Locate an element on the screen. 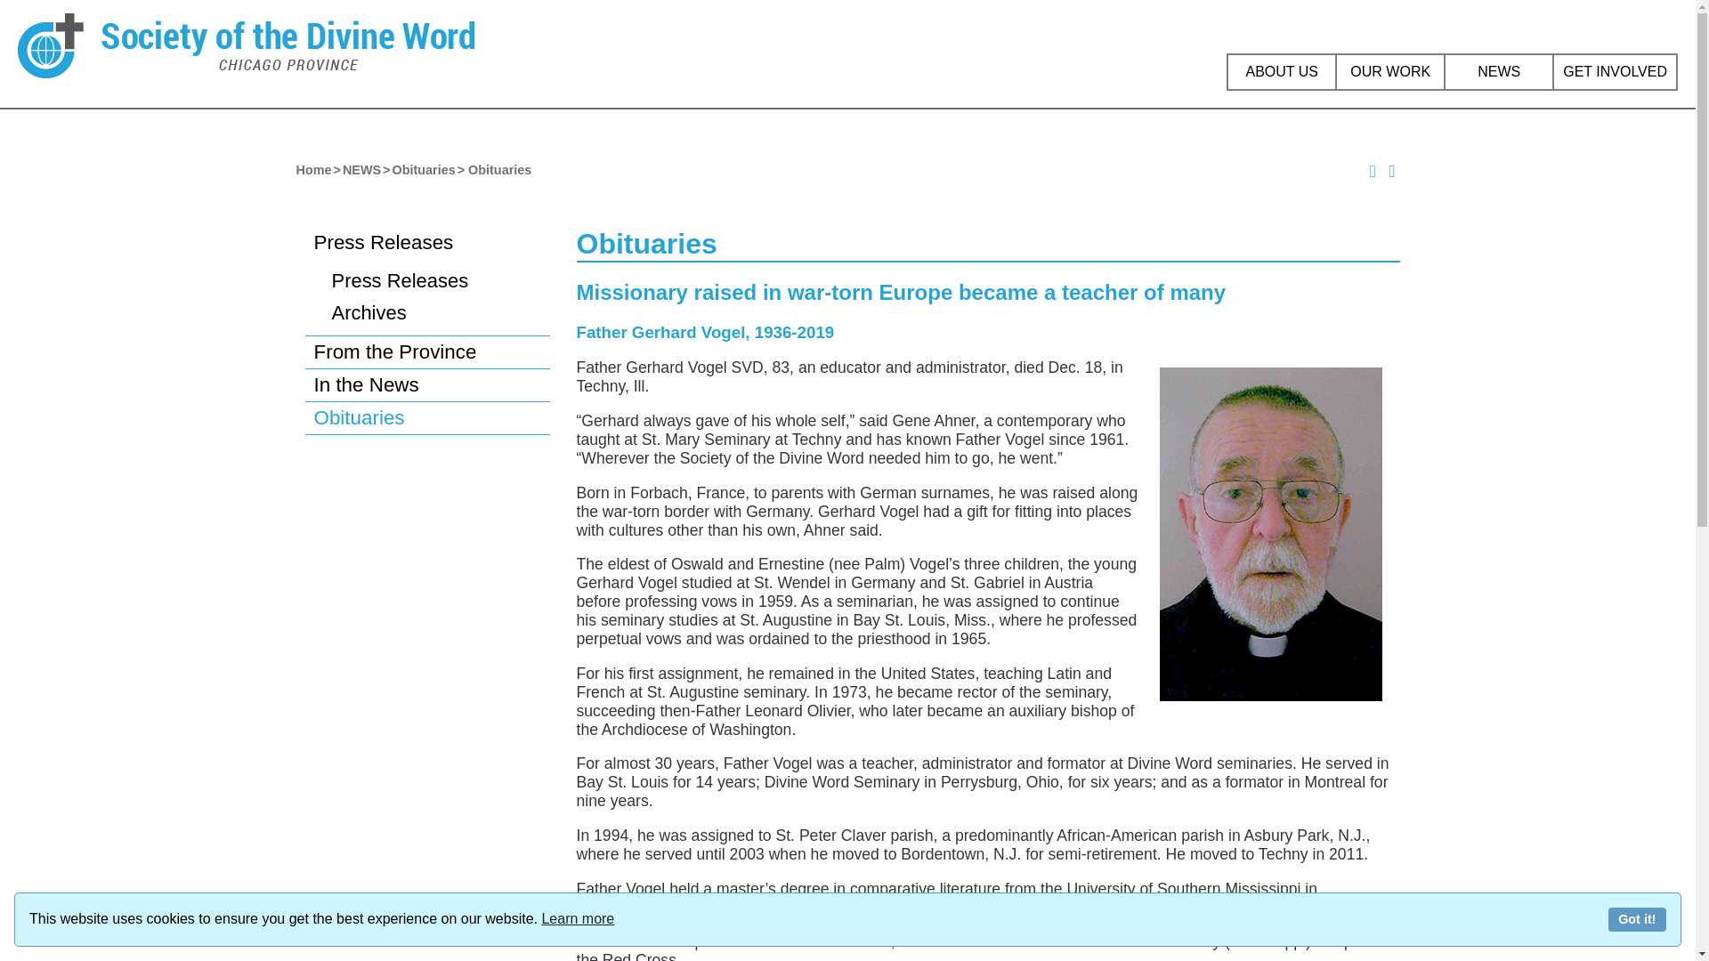 The height and width of the screenshot is (961, 1709). NEWS is located at coordinates (1499, 71).